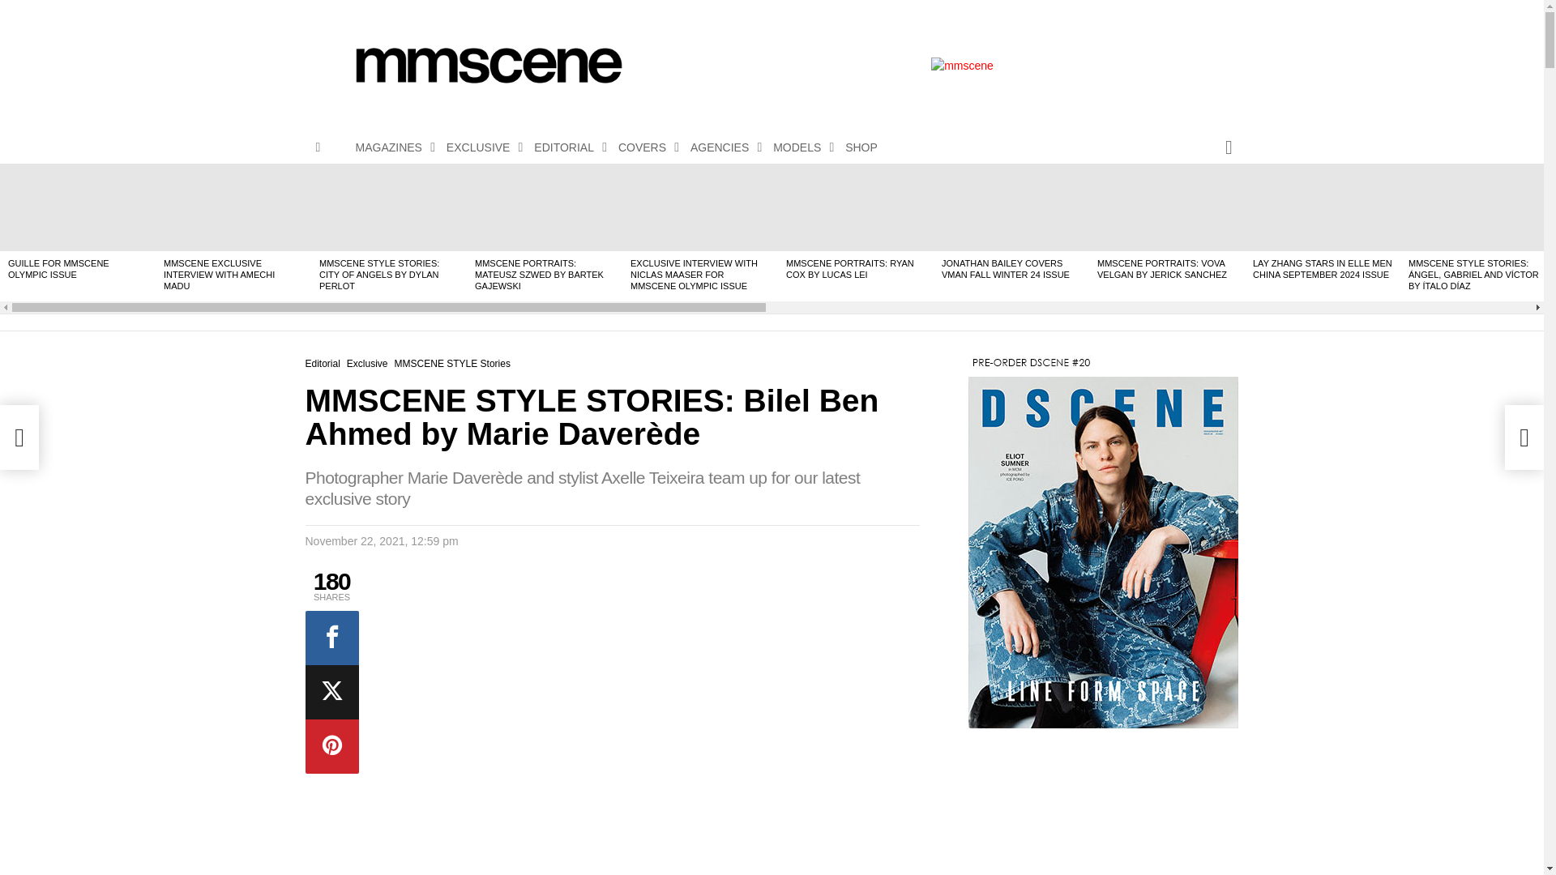  What do you see at coordinates (481, 147) in the screenshot?
I see `EXCLUSIVE` at bounding box center [481, 147].